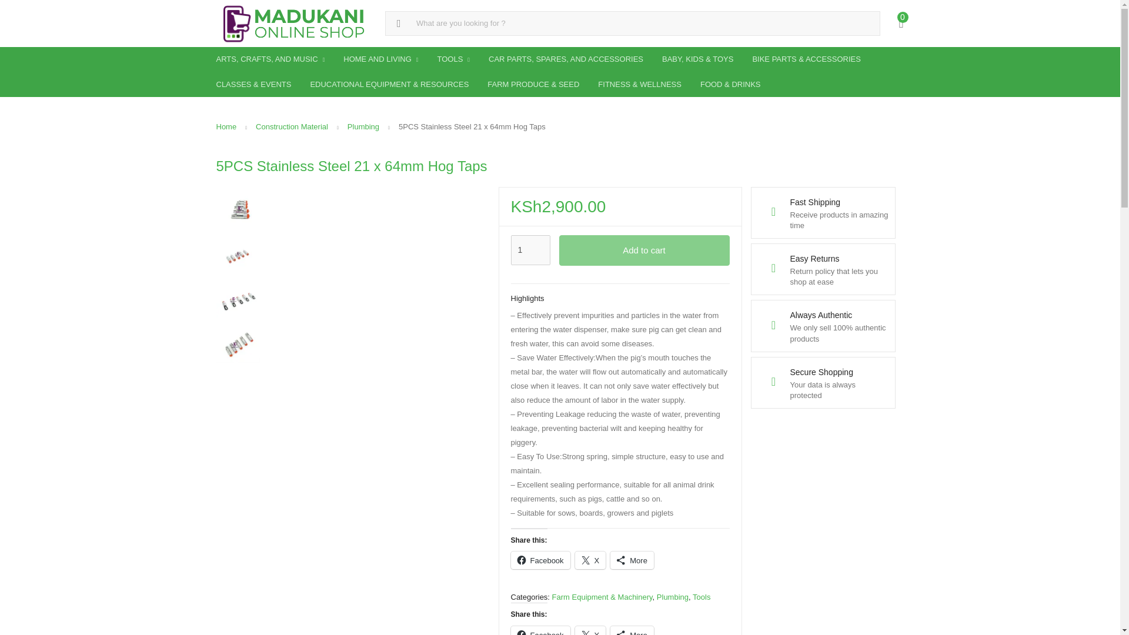 This screenshot has height=635, width=1129. I want to click on CAR PARTS, SPARES, AND ACCESSORIES, so click(566, 59).